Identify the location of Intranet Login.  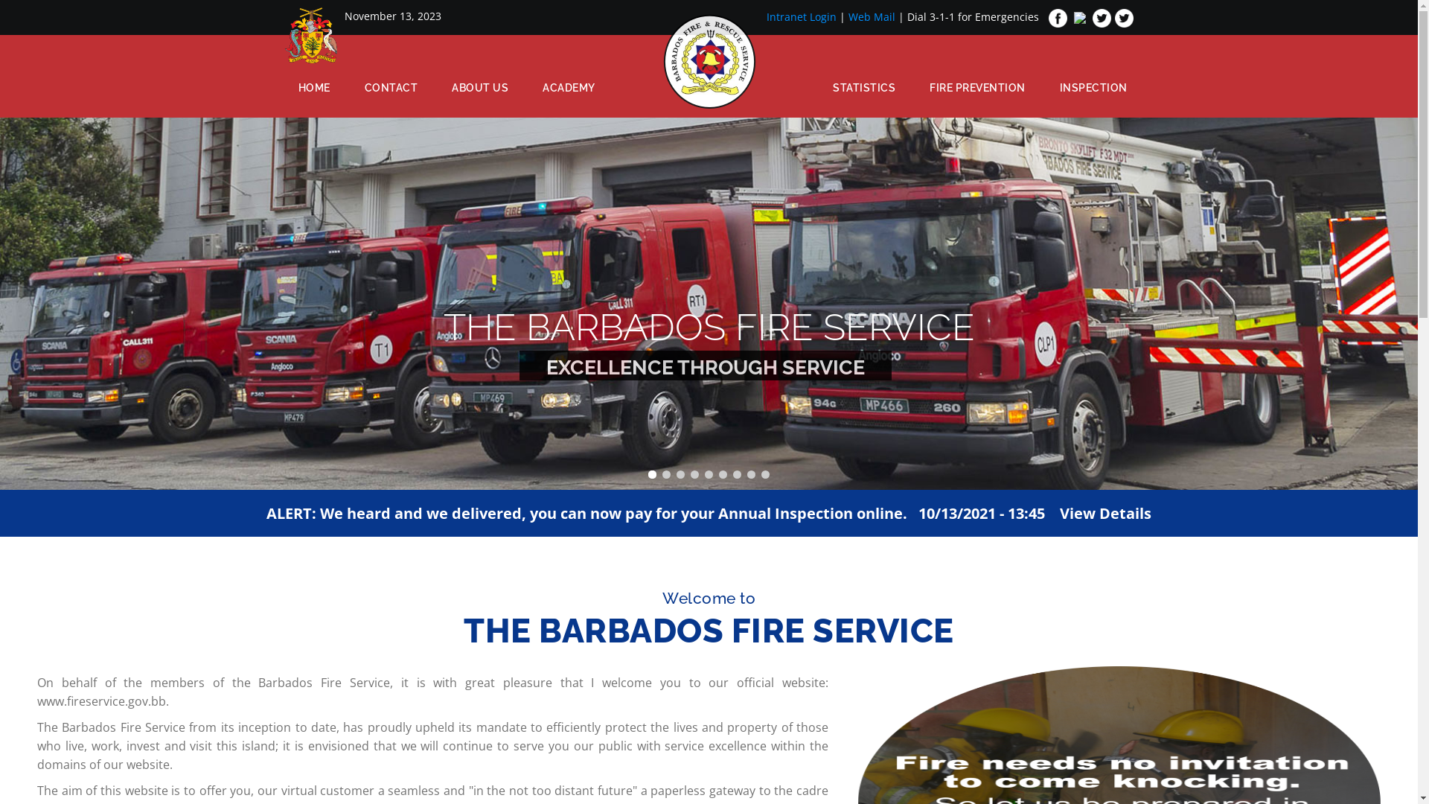
(802, 16).